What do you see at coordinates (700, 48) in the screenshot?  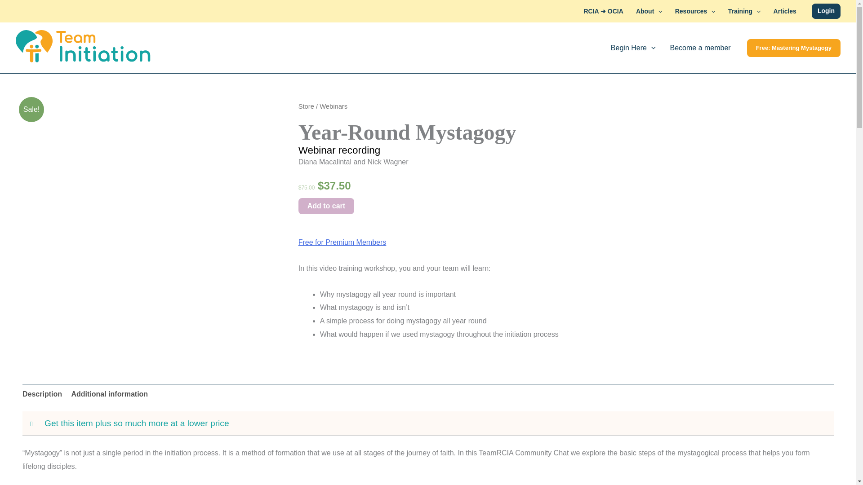 I see `Become a member` at bounding box center [700, 48].